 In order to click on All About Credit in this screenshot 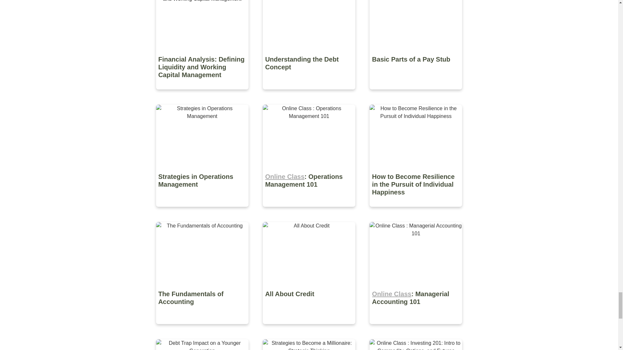, I will do `click(310, 329)`.